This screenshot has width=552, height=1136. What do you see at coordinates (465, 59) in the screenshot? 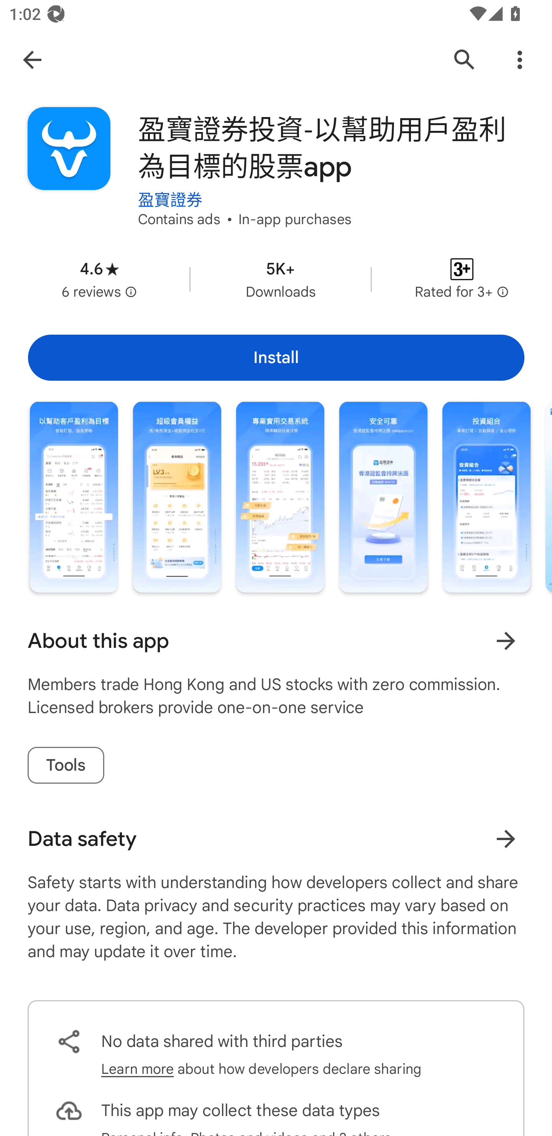
I see `Search Google Play` at bounding box center [465, 59].